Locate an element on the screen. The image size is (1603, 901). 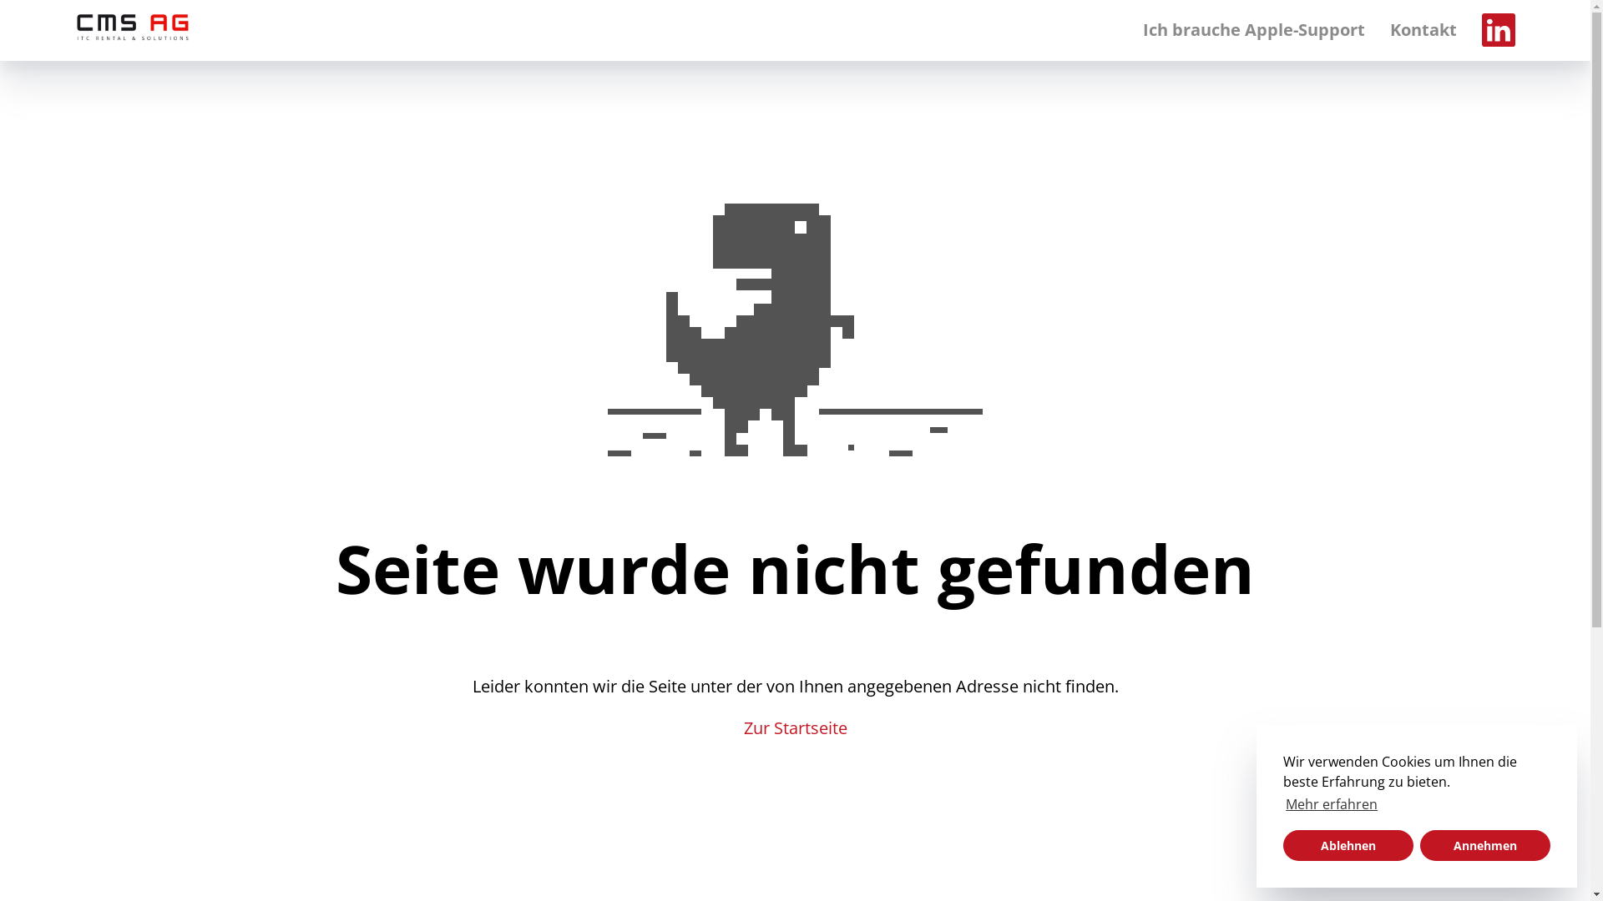
Ich brauche Apple-Support is located at coordinates (1254, 30).